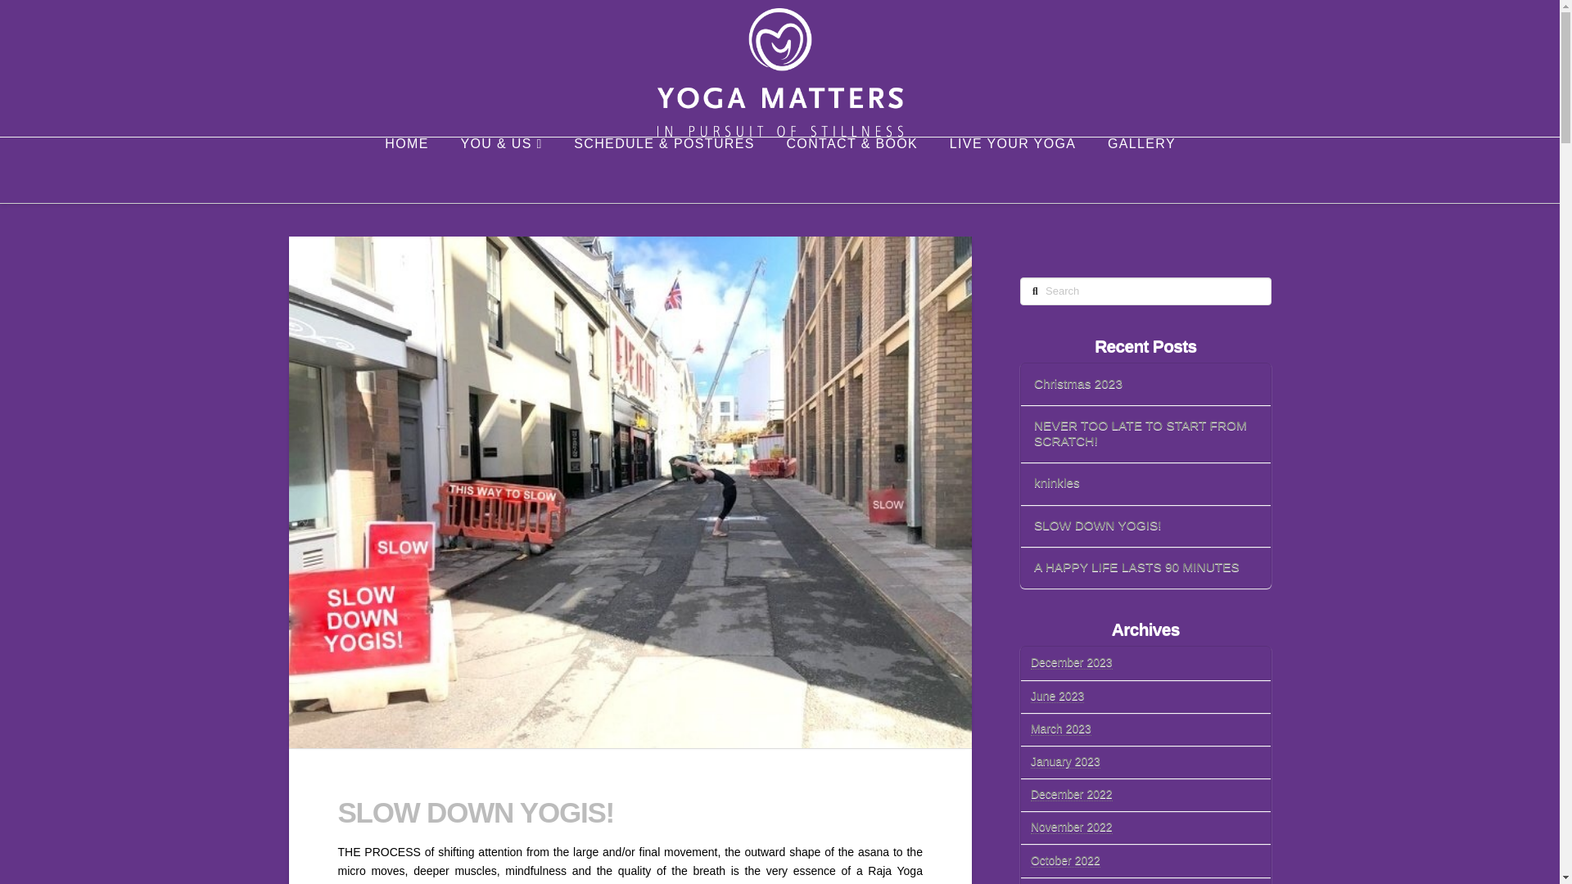 This screenshot has width=1572, height=884. What do you see at coordinates (1058, 696) in the screenshot?
I see `June 2023` at bounding box center [1058, 696].